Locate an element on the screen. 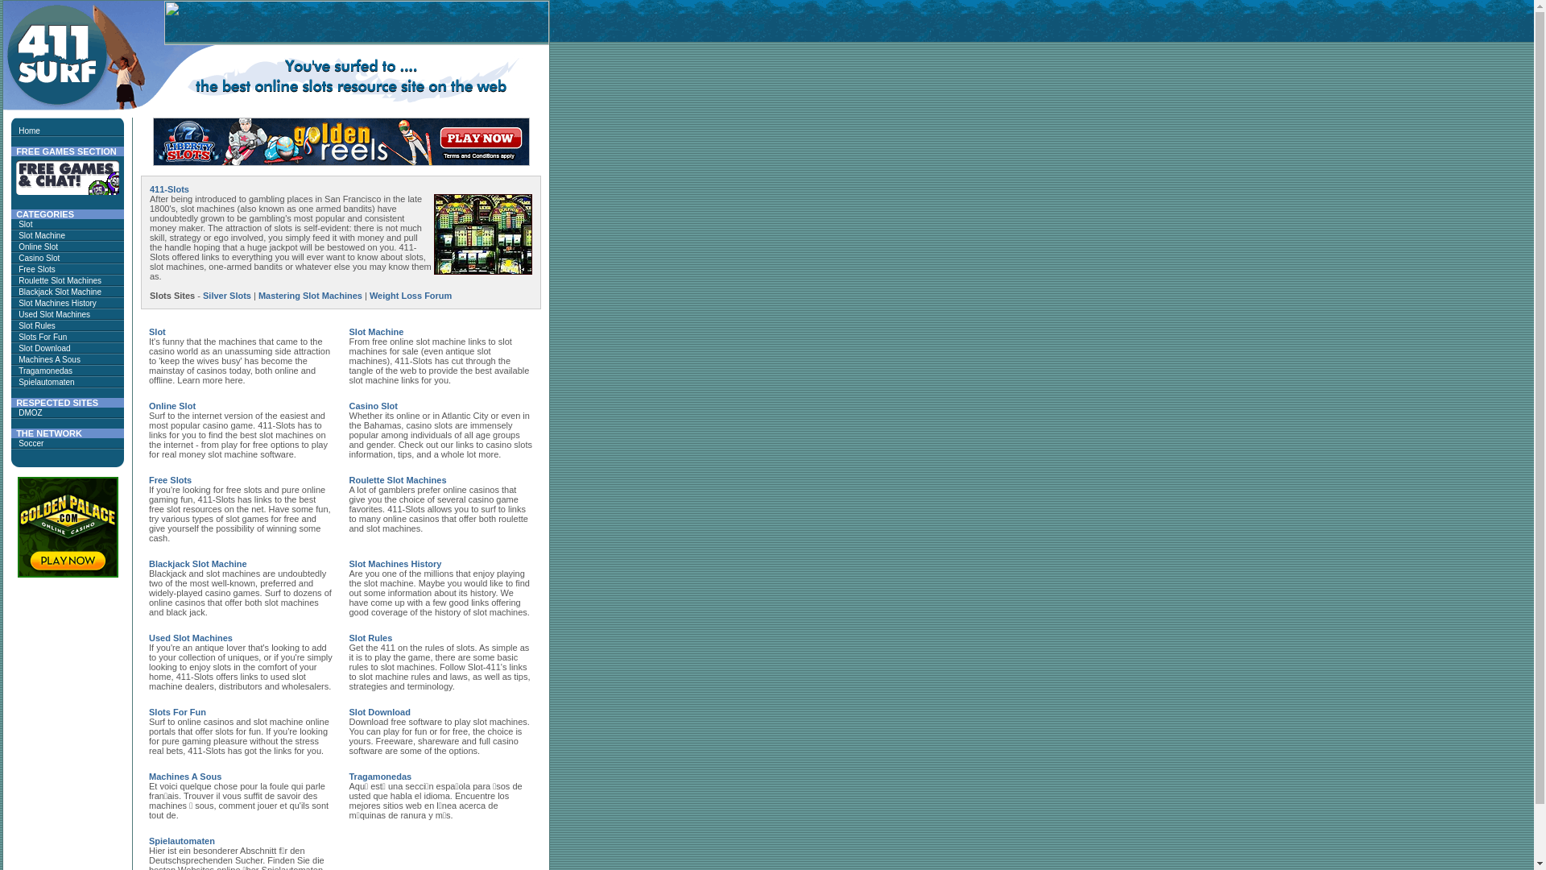  Roulette Slot Machines is located at coordinates (60, 280).